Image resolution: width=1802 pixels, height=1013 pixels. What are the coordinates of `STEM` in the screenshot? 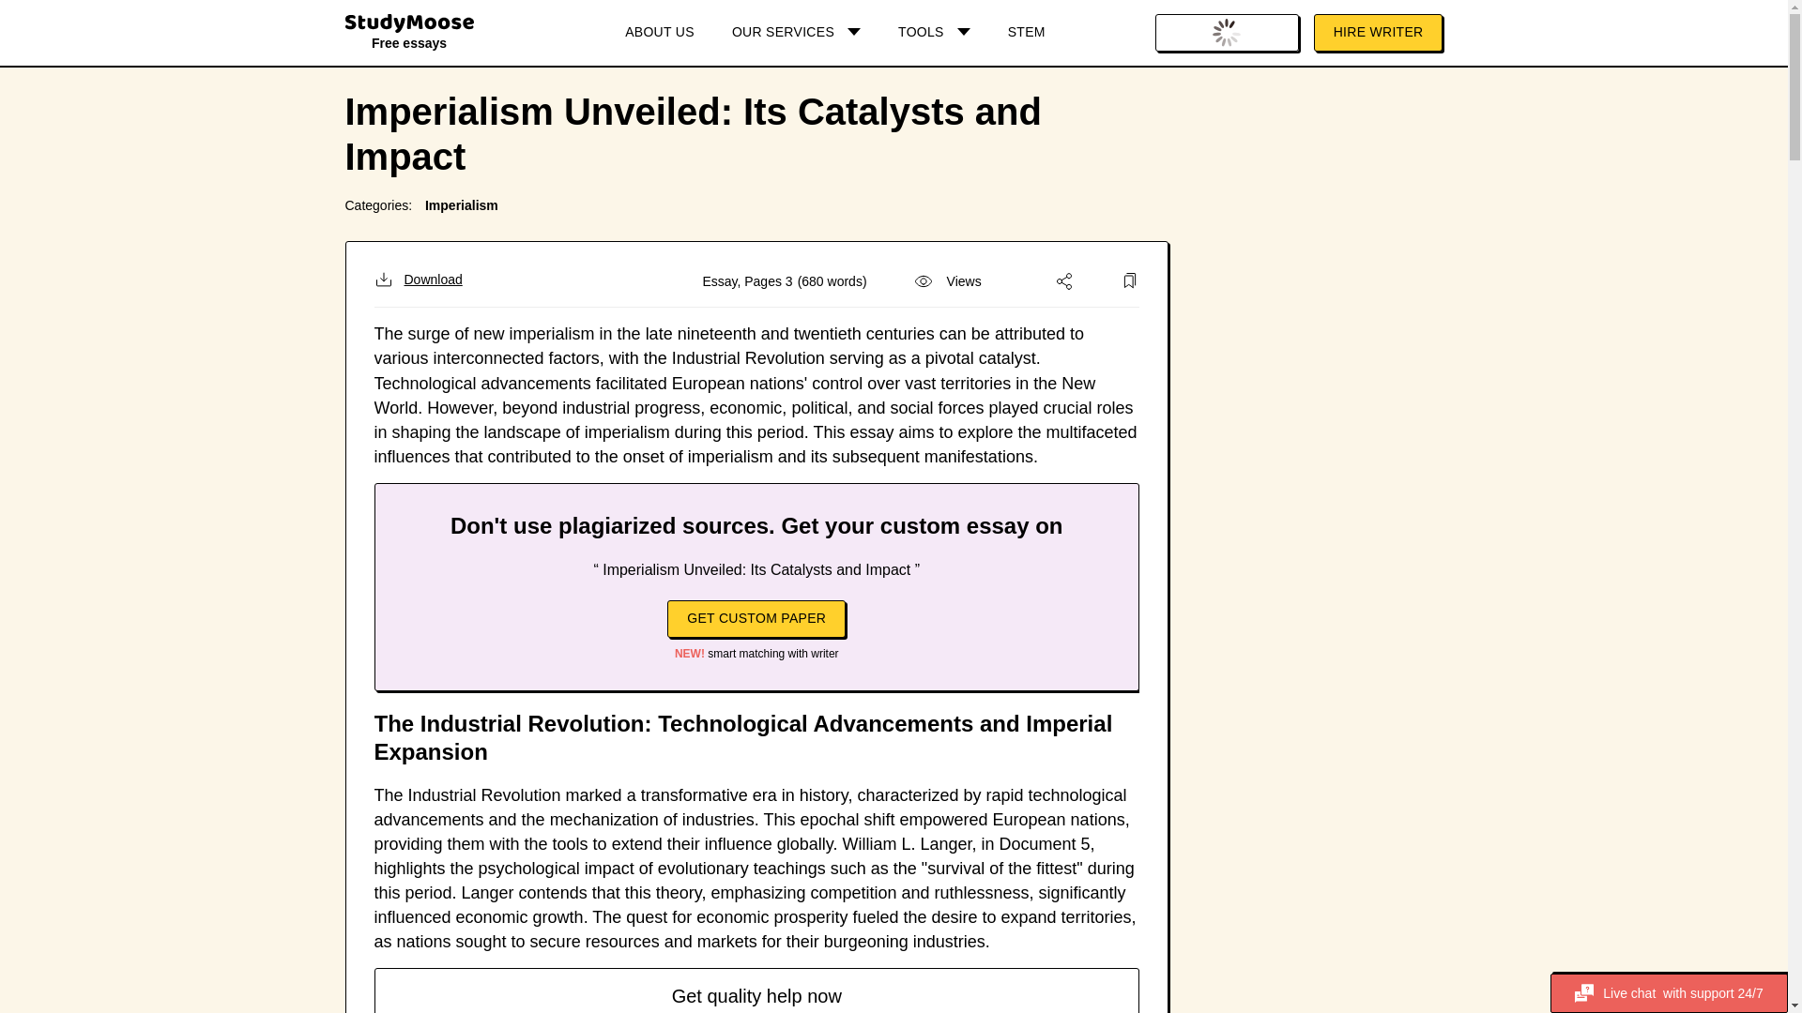 It's located at (1027, 33).